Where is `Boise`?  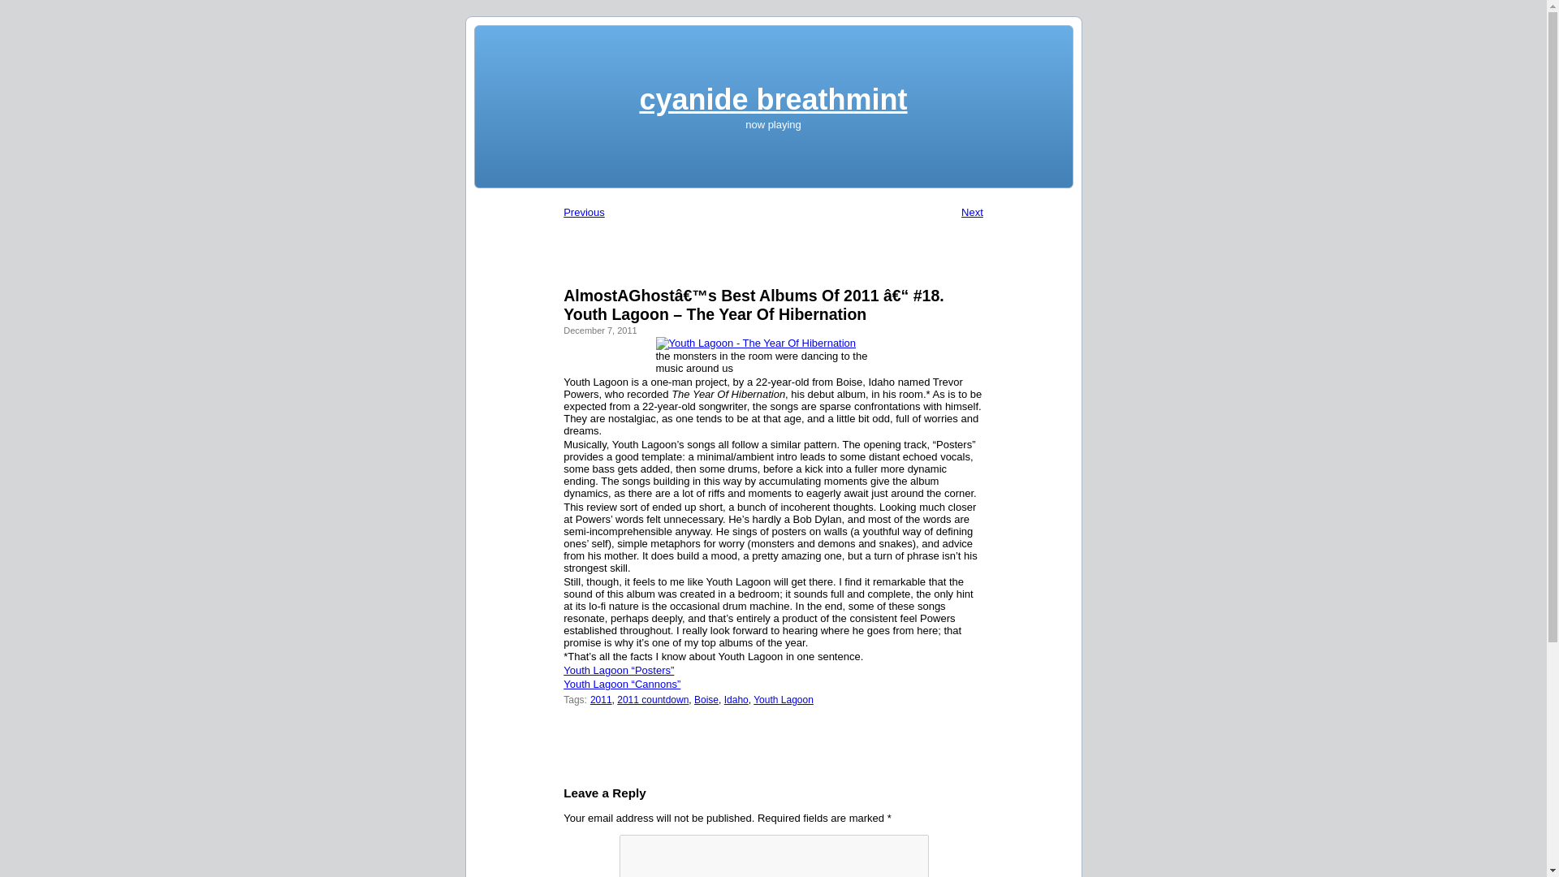 Boise is located at coordinates (706, 699).